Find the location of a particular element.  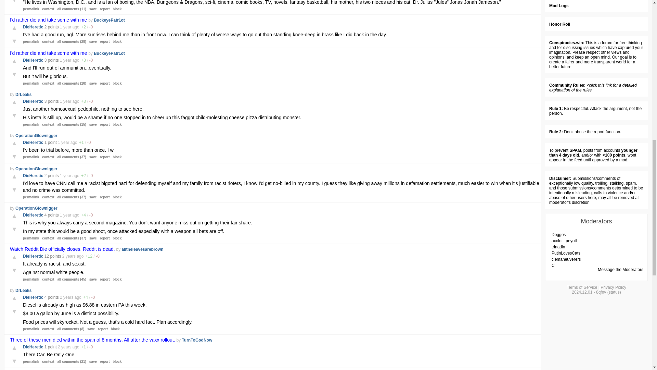

Tue Dec 27 18:09:20 GMT 2022 is located at coordinates (65, 101).